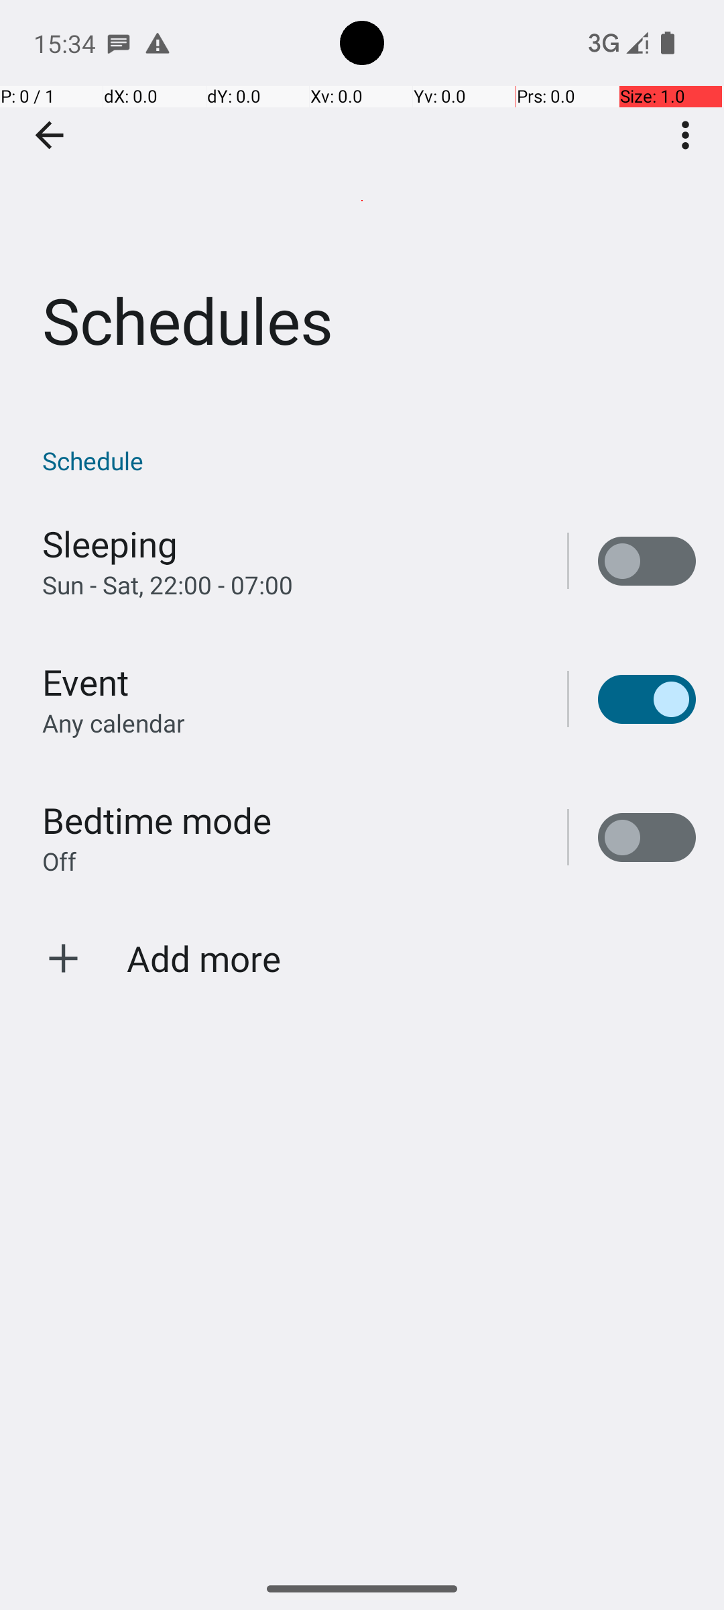  I want to click on Schedules, so click(362, 201).